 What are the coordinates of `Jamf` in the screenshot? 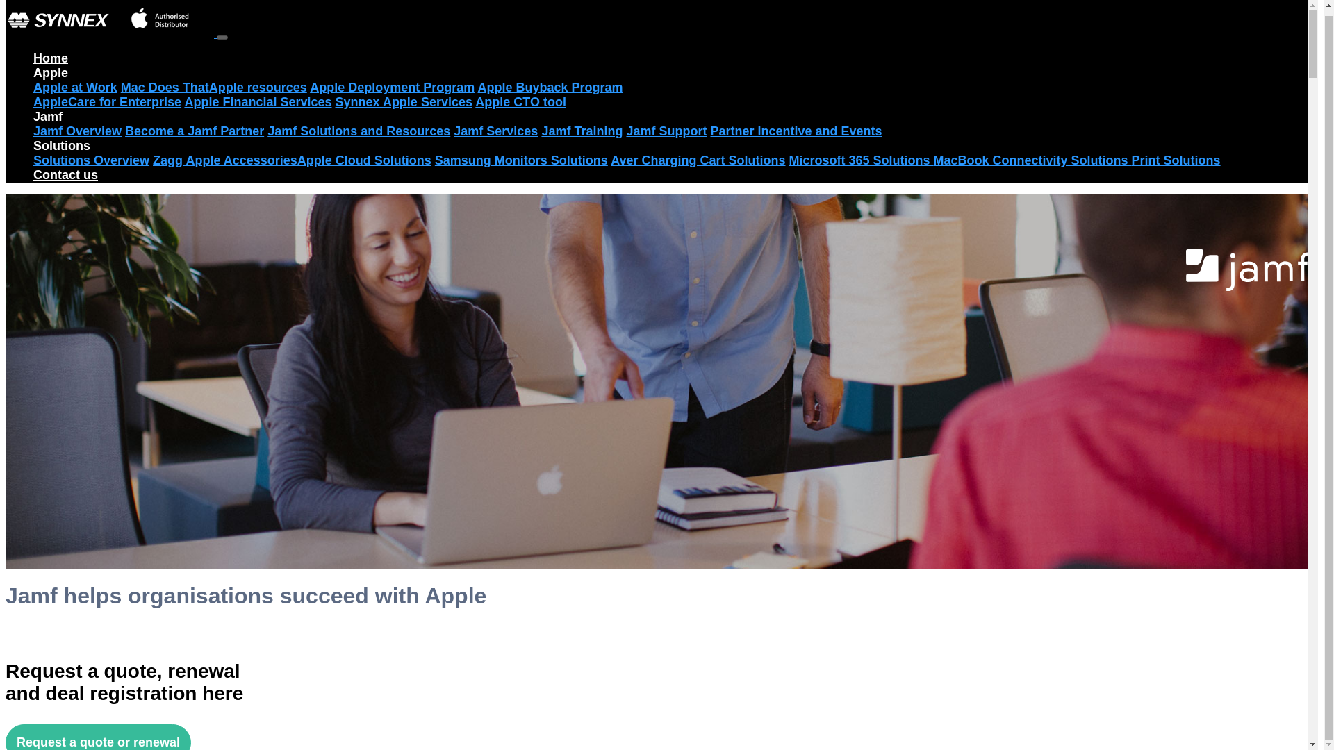 It's located at (48, 117).